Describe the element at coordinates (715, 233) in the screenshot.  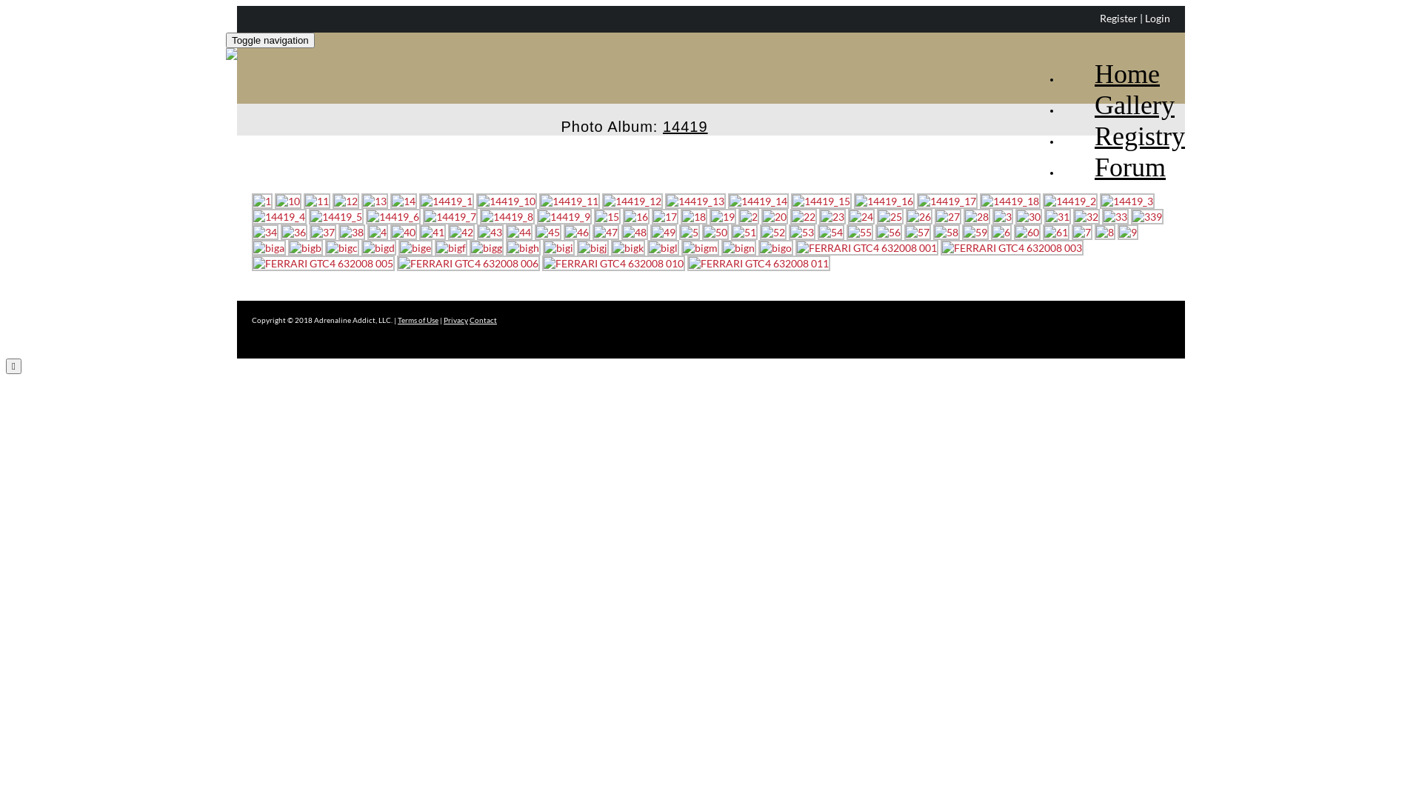
I see `50 (click to enlarge)` at that location.